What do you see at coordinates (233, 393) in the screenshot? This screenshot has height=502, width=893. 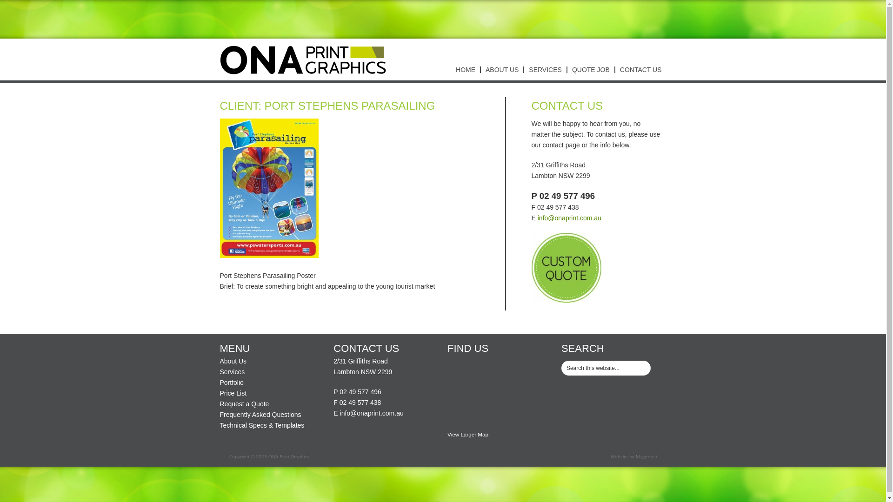 I see `Price List` at bounding box center [233, 393].